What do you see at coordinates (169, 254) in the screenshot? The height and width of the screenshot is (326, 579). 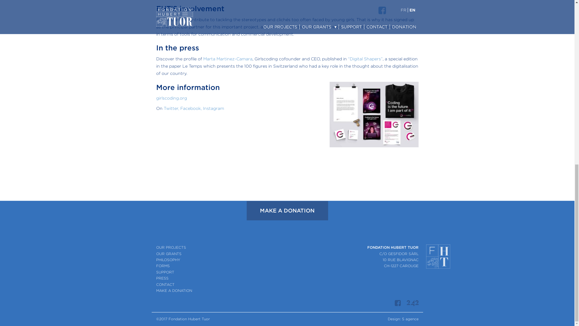 I see `OUR GRANTS` at bounding box center [169, 254].